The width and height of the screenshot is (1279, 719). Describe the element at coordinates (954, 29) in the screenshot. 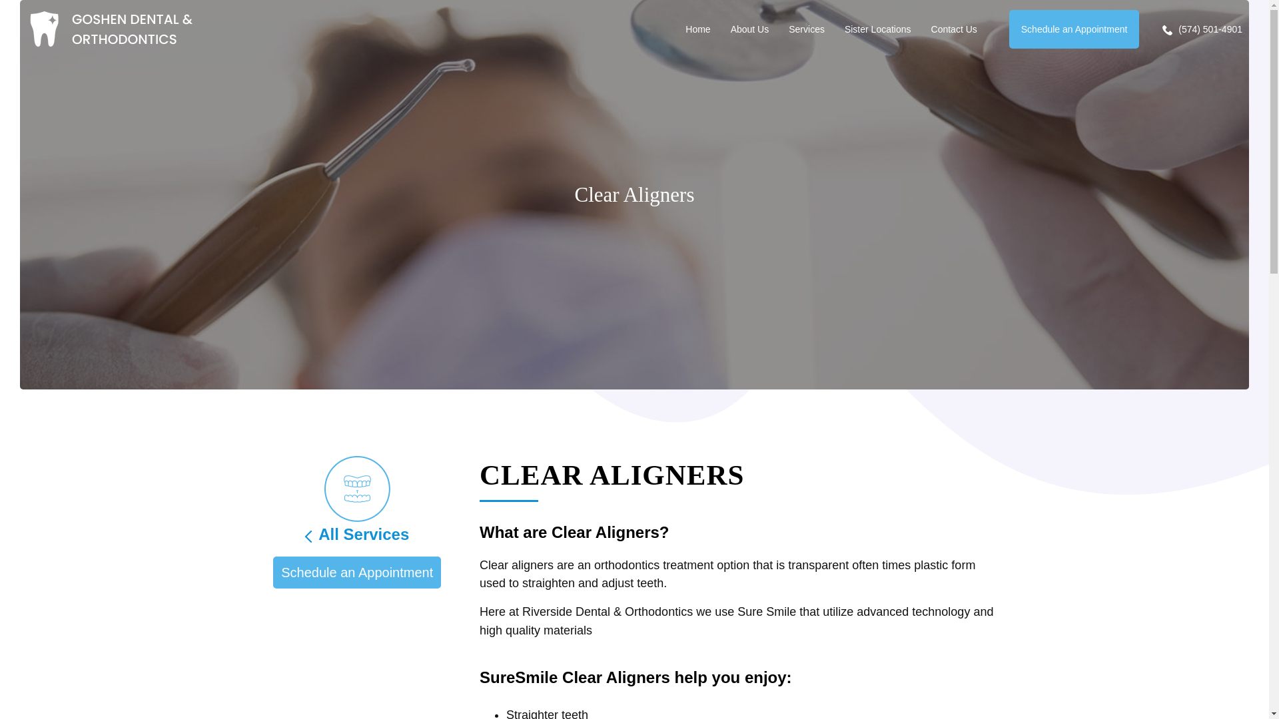

I see `Contact Us` at that location.